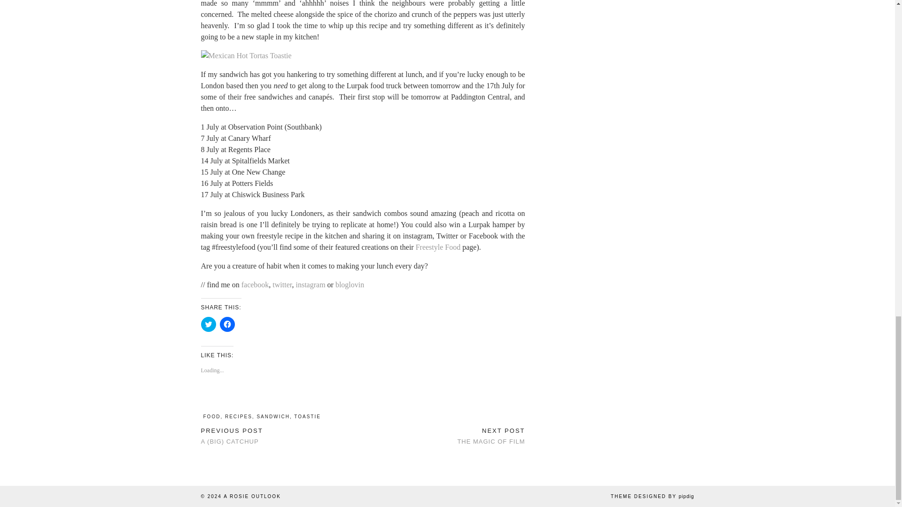 Image resolution: width=902 pixels, height=507 pixels. Describe the element at coordinates (246, 55) in the screenshot. I see `Mexican Hot Tortas Toastie by rosietapping, on Flickr` at that location.